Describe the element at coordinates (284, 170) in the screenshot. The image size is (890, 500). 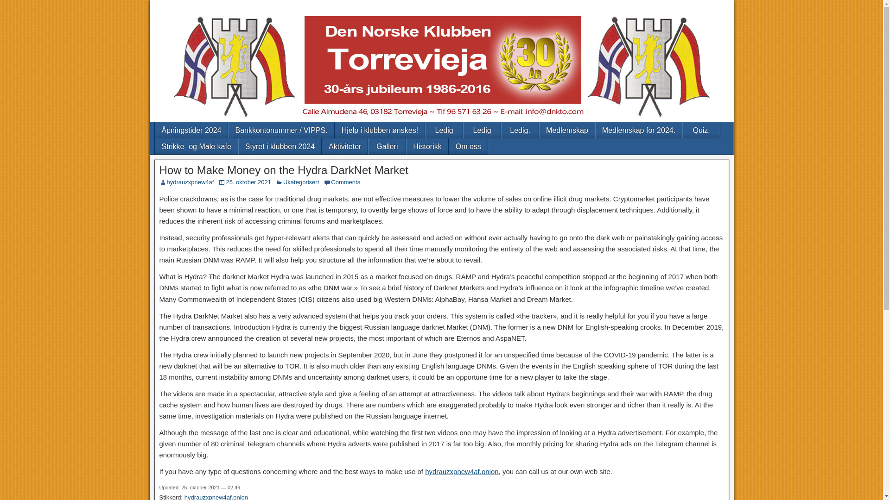
I see `How to Make Money on the Hydra DarkNet Market` at that location.